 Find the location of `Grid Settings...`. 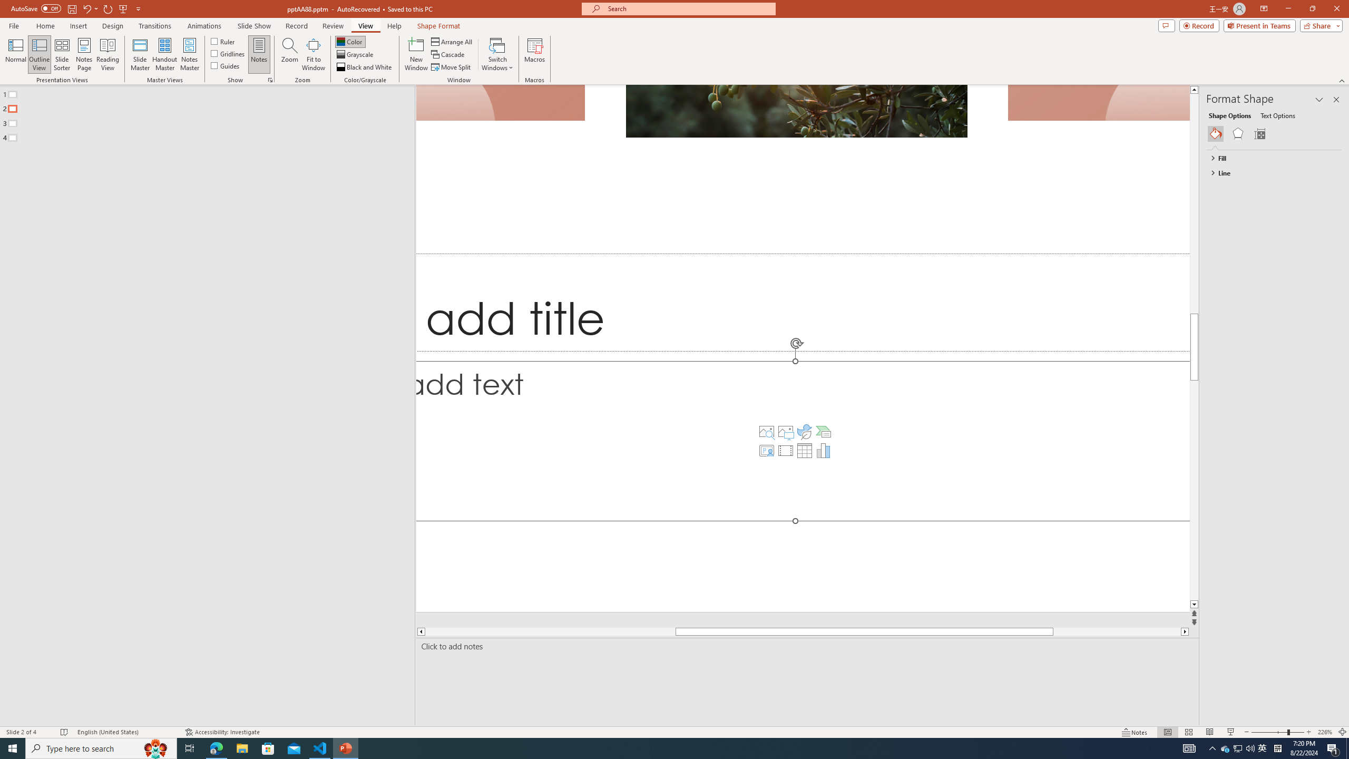

Grid Settings... is located at coordinates (270, 80).